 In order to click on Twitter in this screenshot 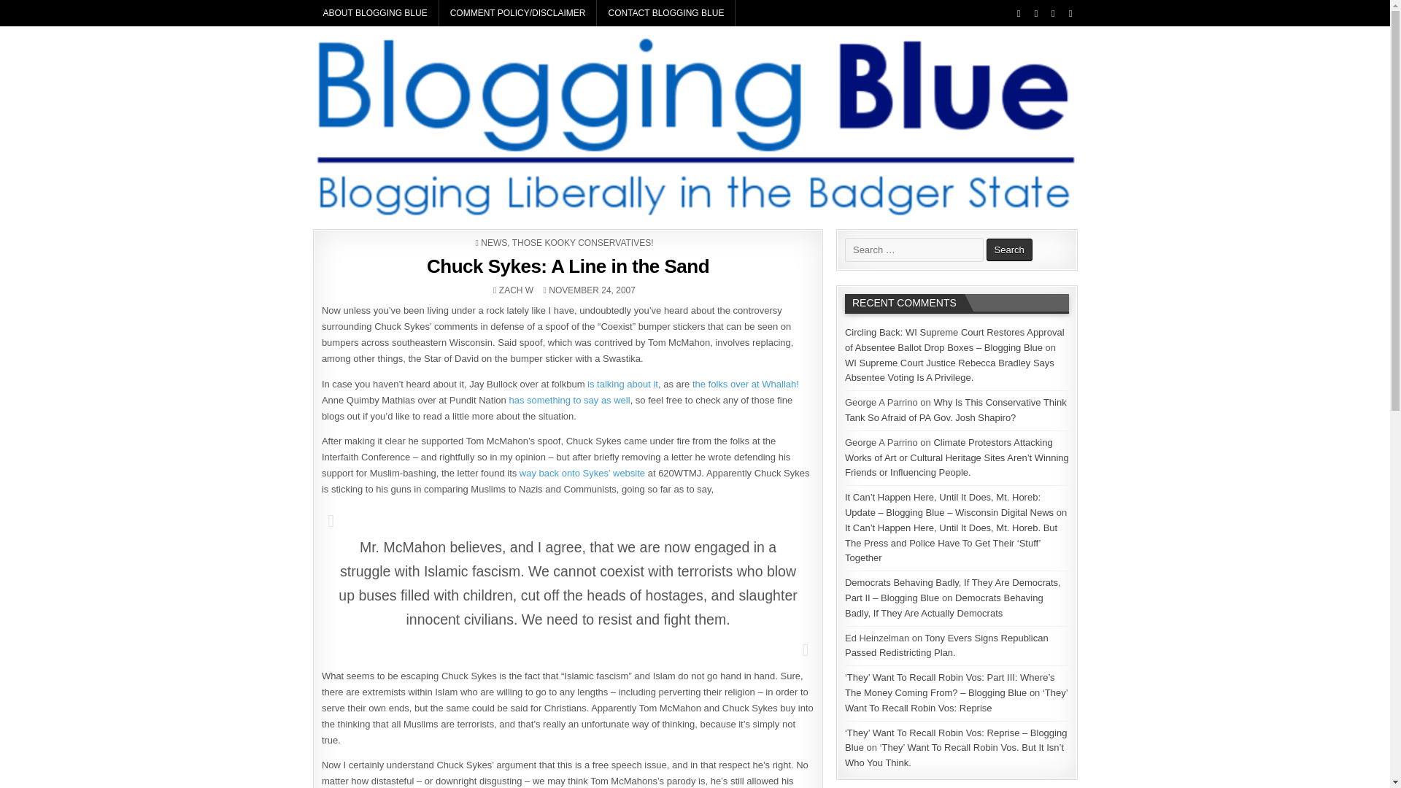, I will do `click(1019, 13)`.